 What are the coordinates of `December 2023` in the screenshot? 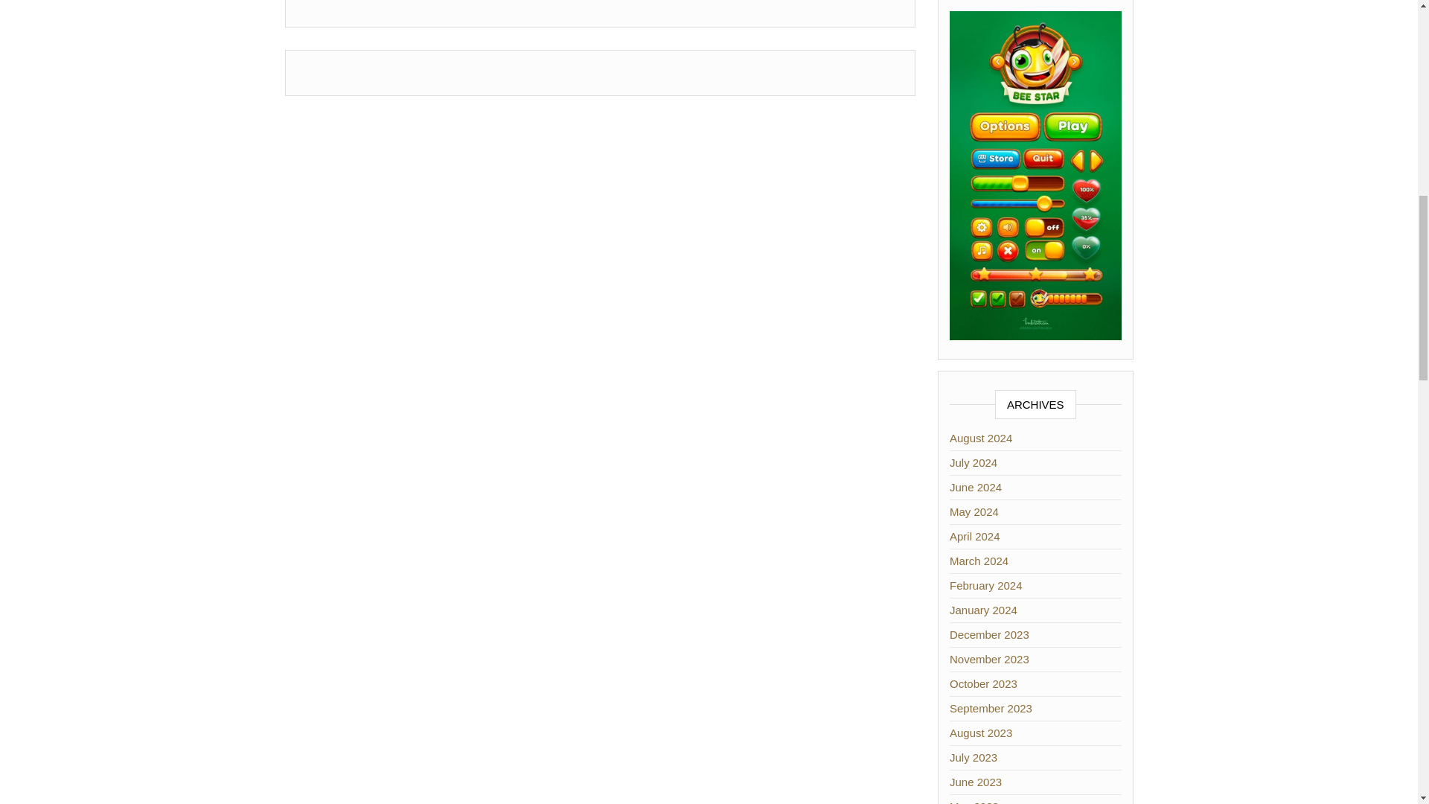 It's located at (989, 634).